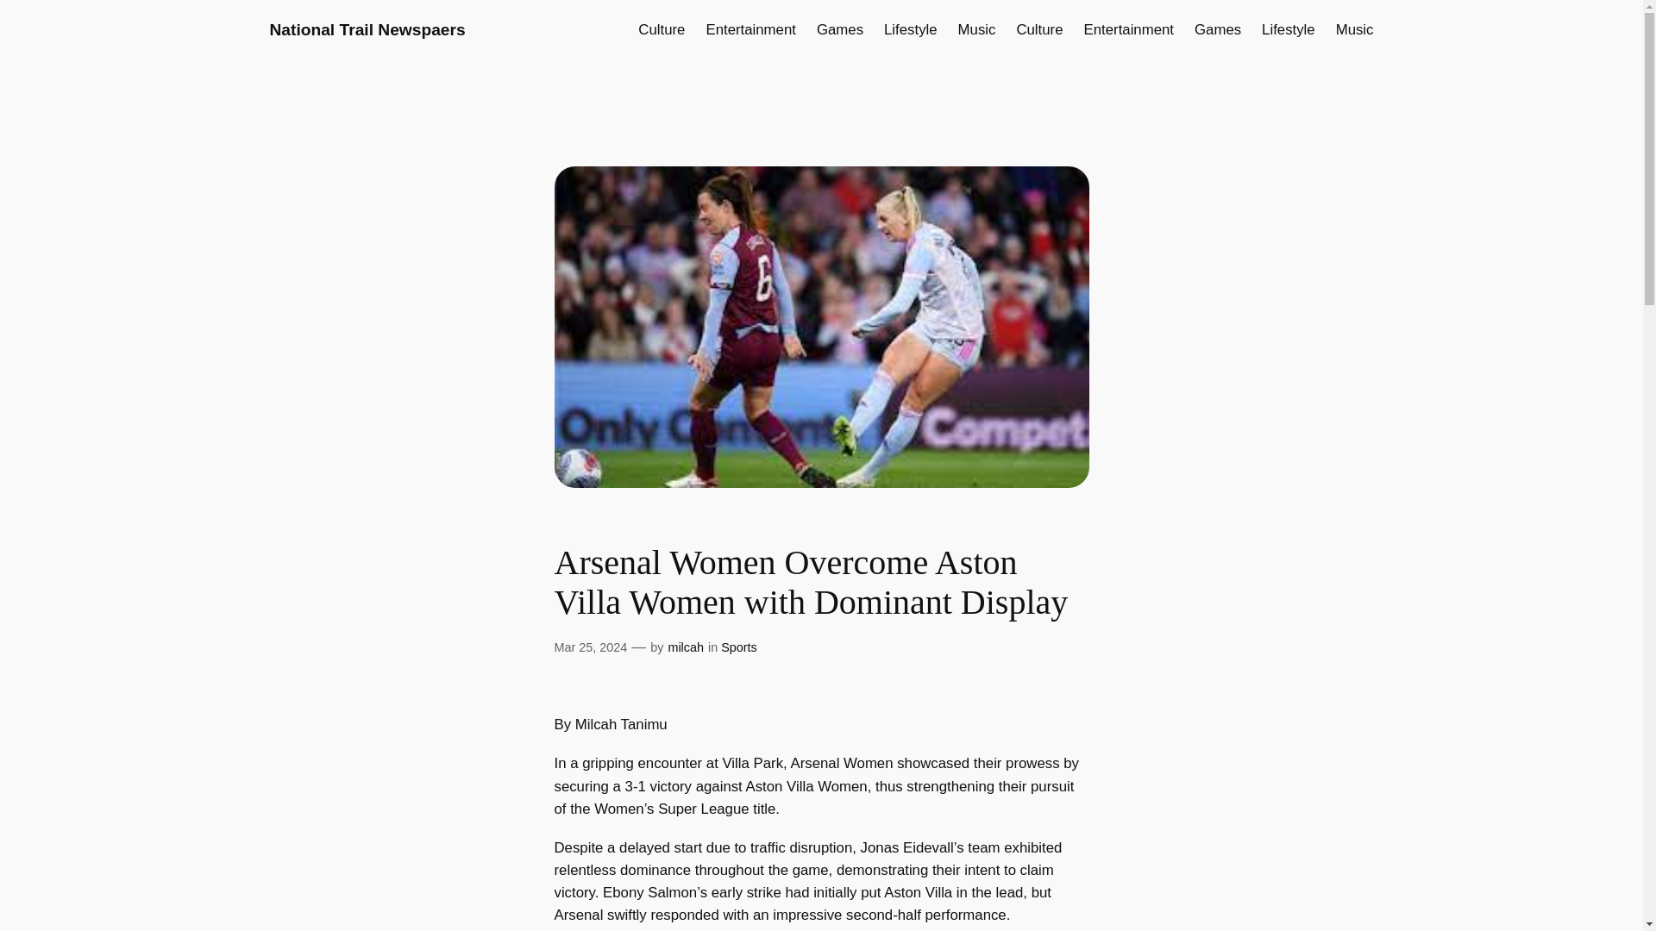 Image resolution: width=1656 pixels, height=931 pixels. I want to click on Music, so click(977, 29).